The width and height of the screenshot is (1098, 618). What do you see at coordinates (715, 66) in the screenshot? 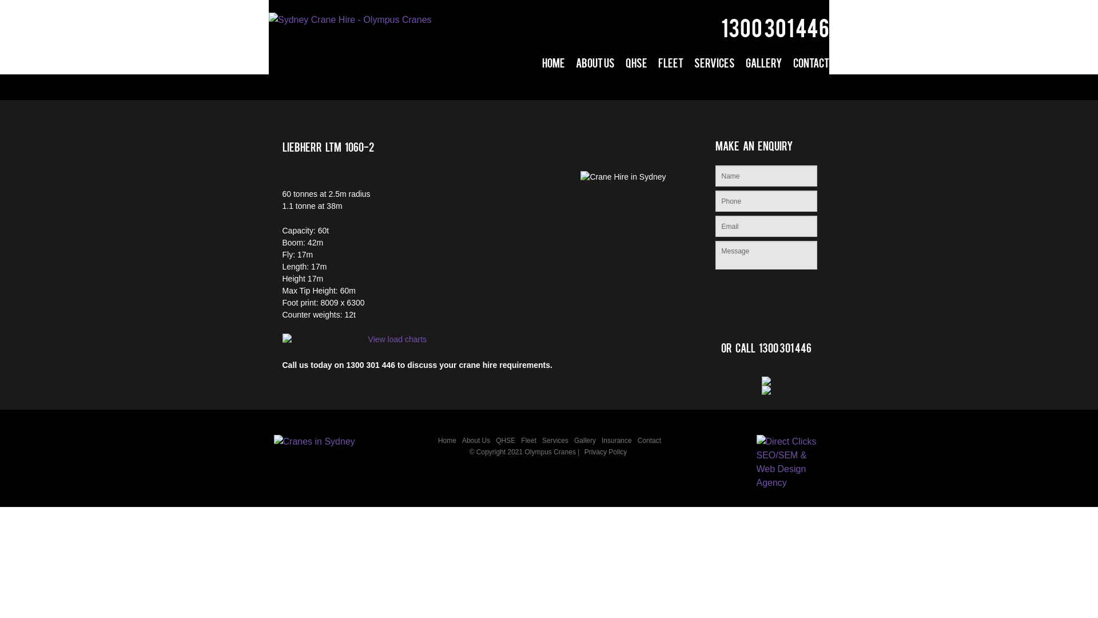
I see `Services` at bounding box center [715, 66].